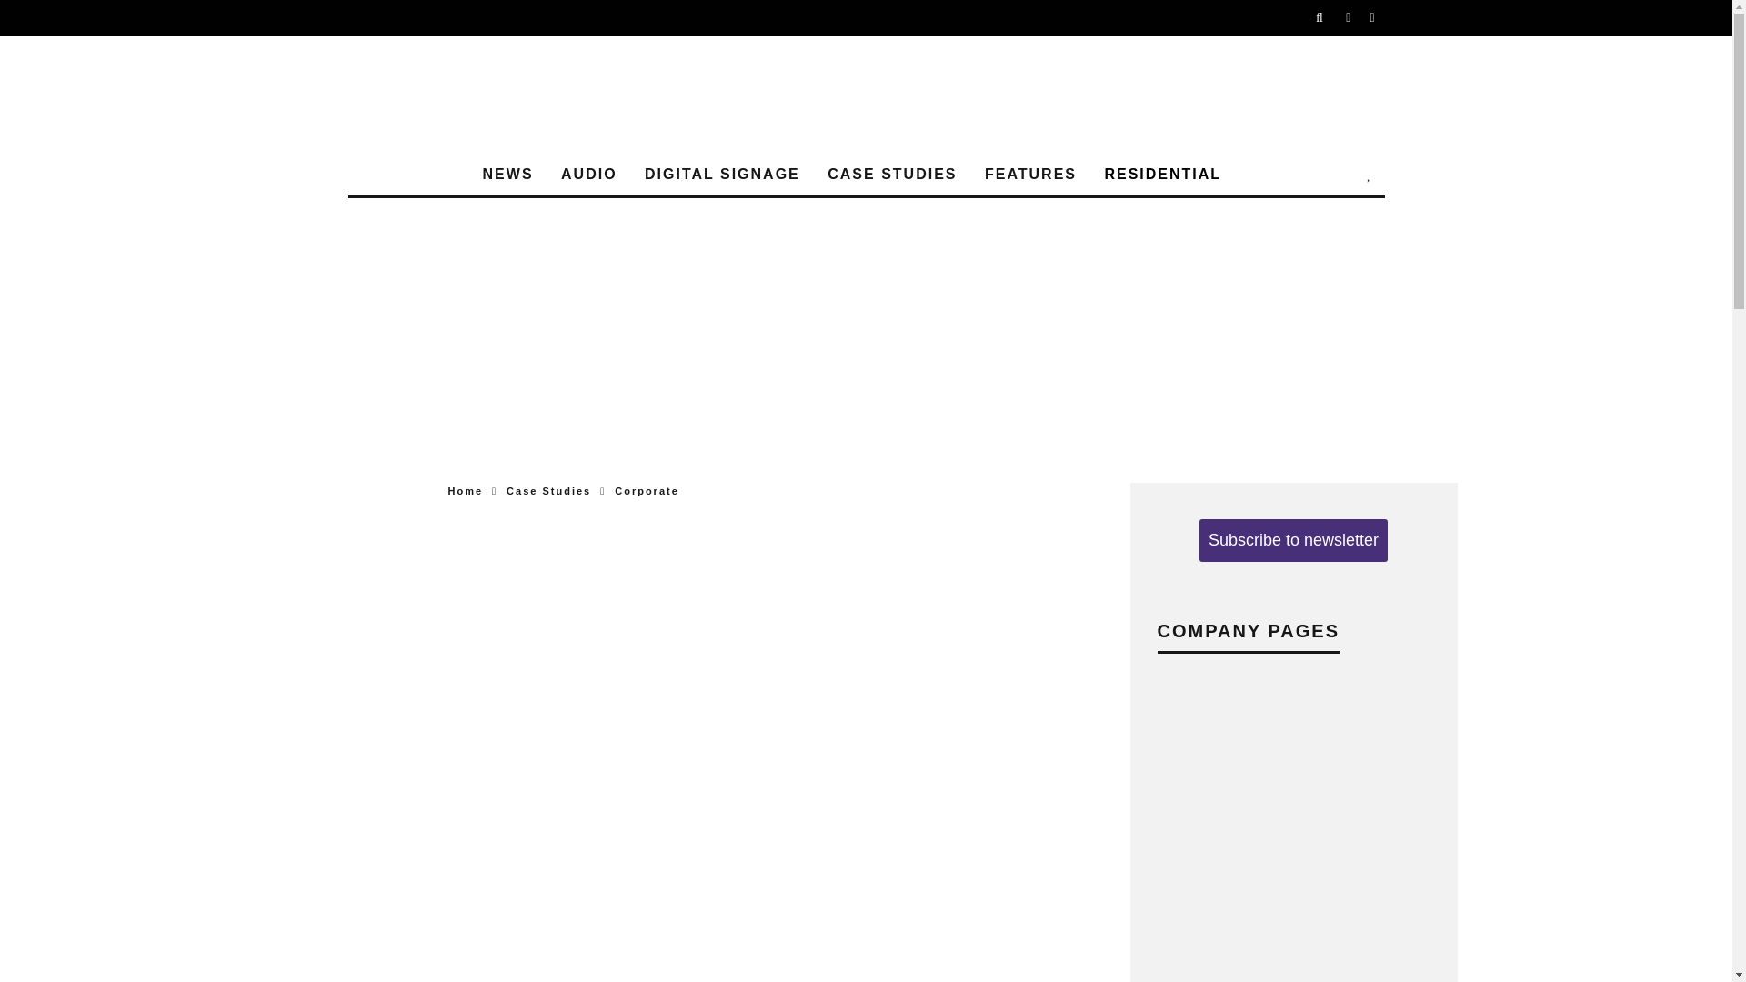 This screenshot has width=1746, height=982. I want to click on Home, so click(465, 491).